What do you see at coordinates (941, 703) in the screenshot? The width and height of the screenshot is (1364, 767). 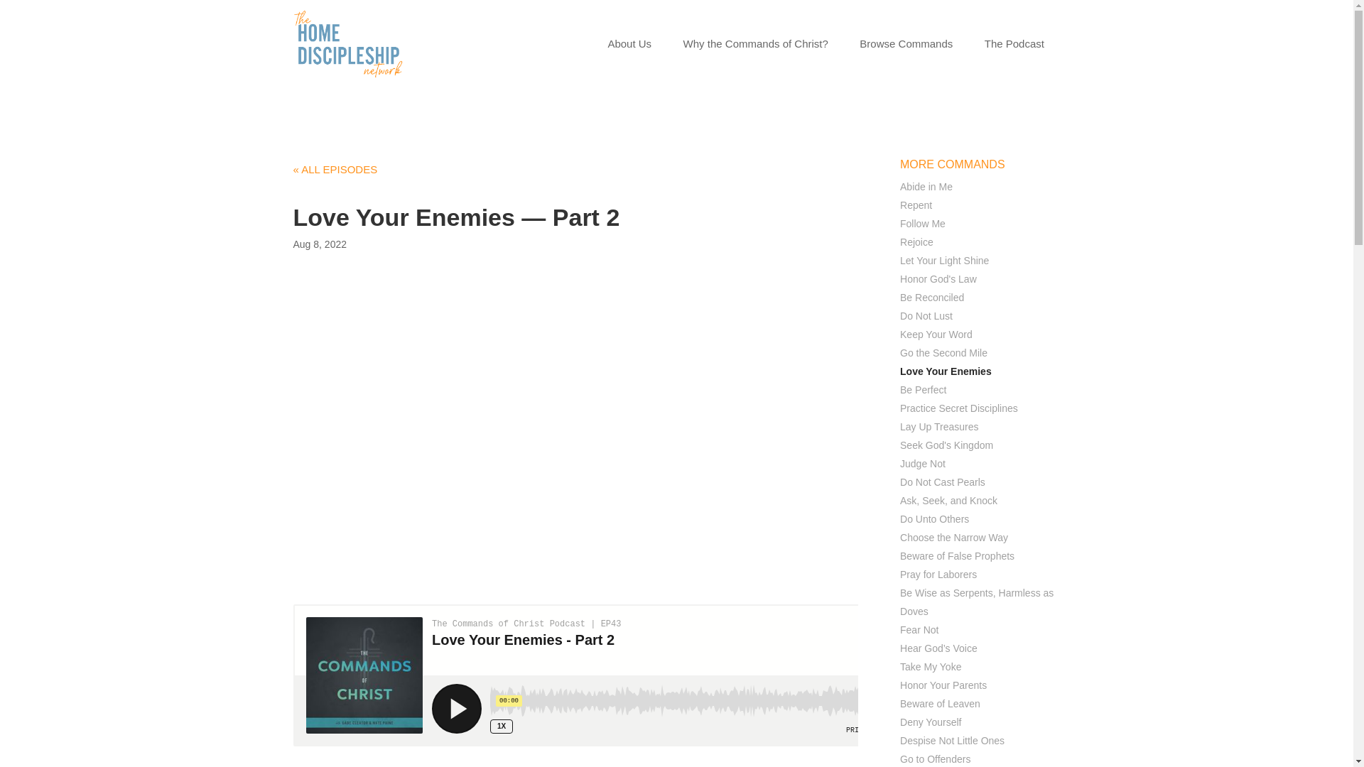 I see `Beware of Leaven` at bounding box center [941, 703].